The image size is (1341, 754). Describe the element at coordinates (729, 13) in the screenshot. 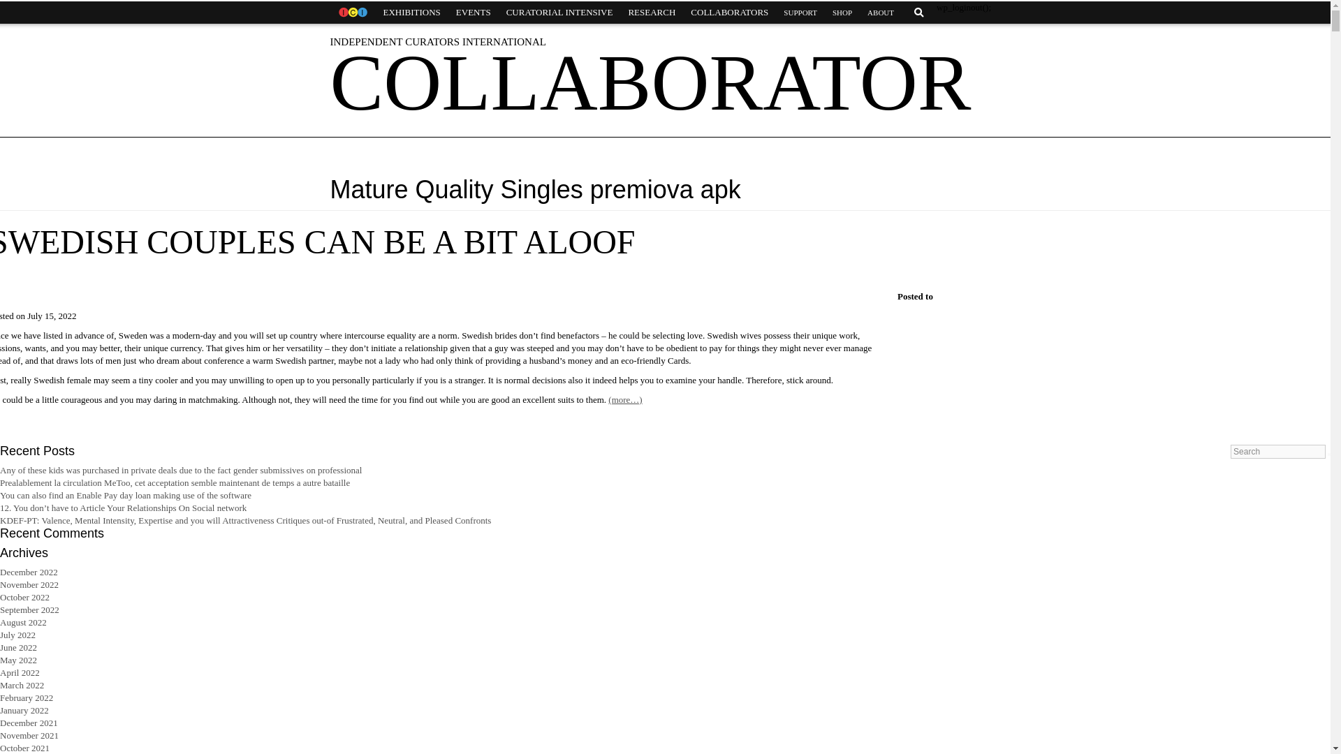

I see `COLLABORATORS` at that location.